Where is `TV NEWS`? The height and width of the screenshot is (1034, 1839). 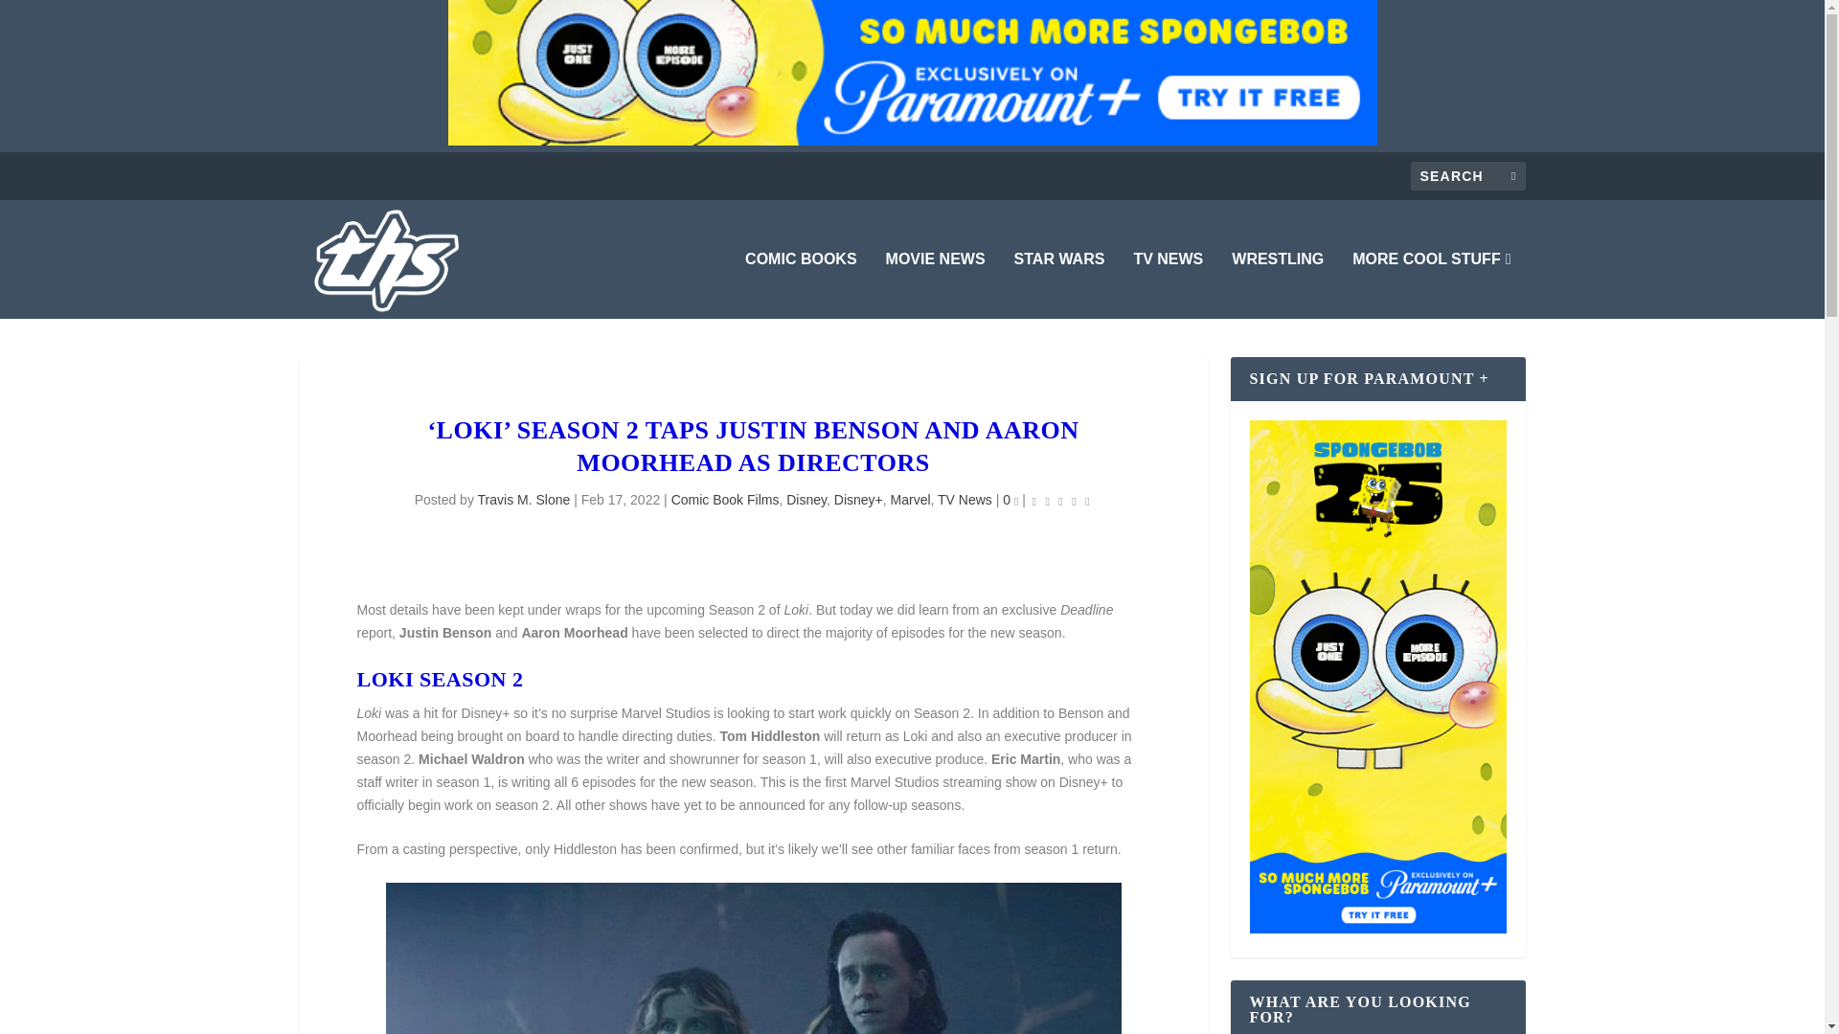
TV NEWS is located at coordinates (1167, 285).